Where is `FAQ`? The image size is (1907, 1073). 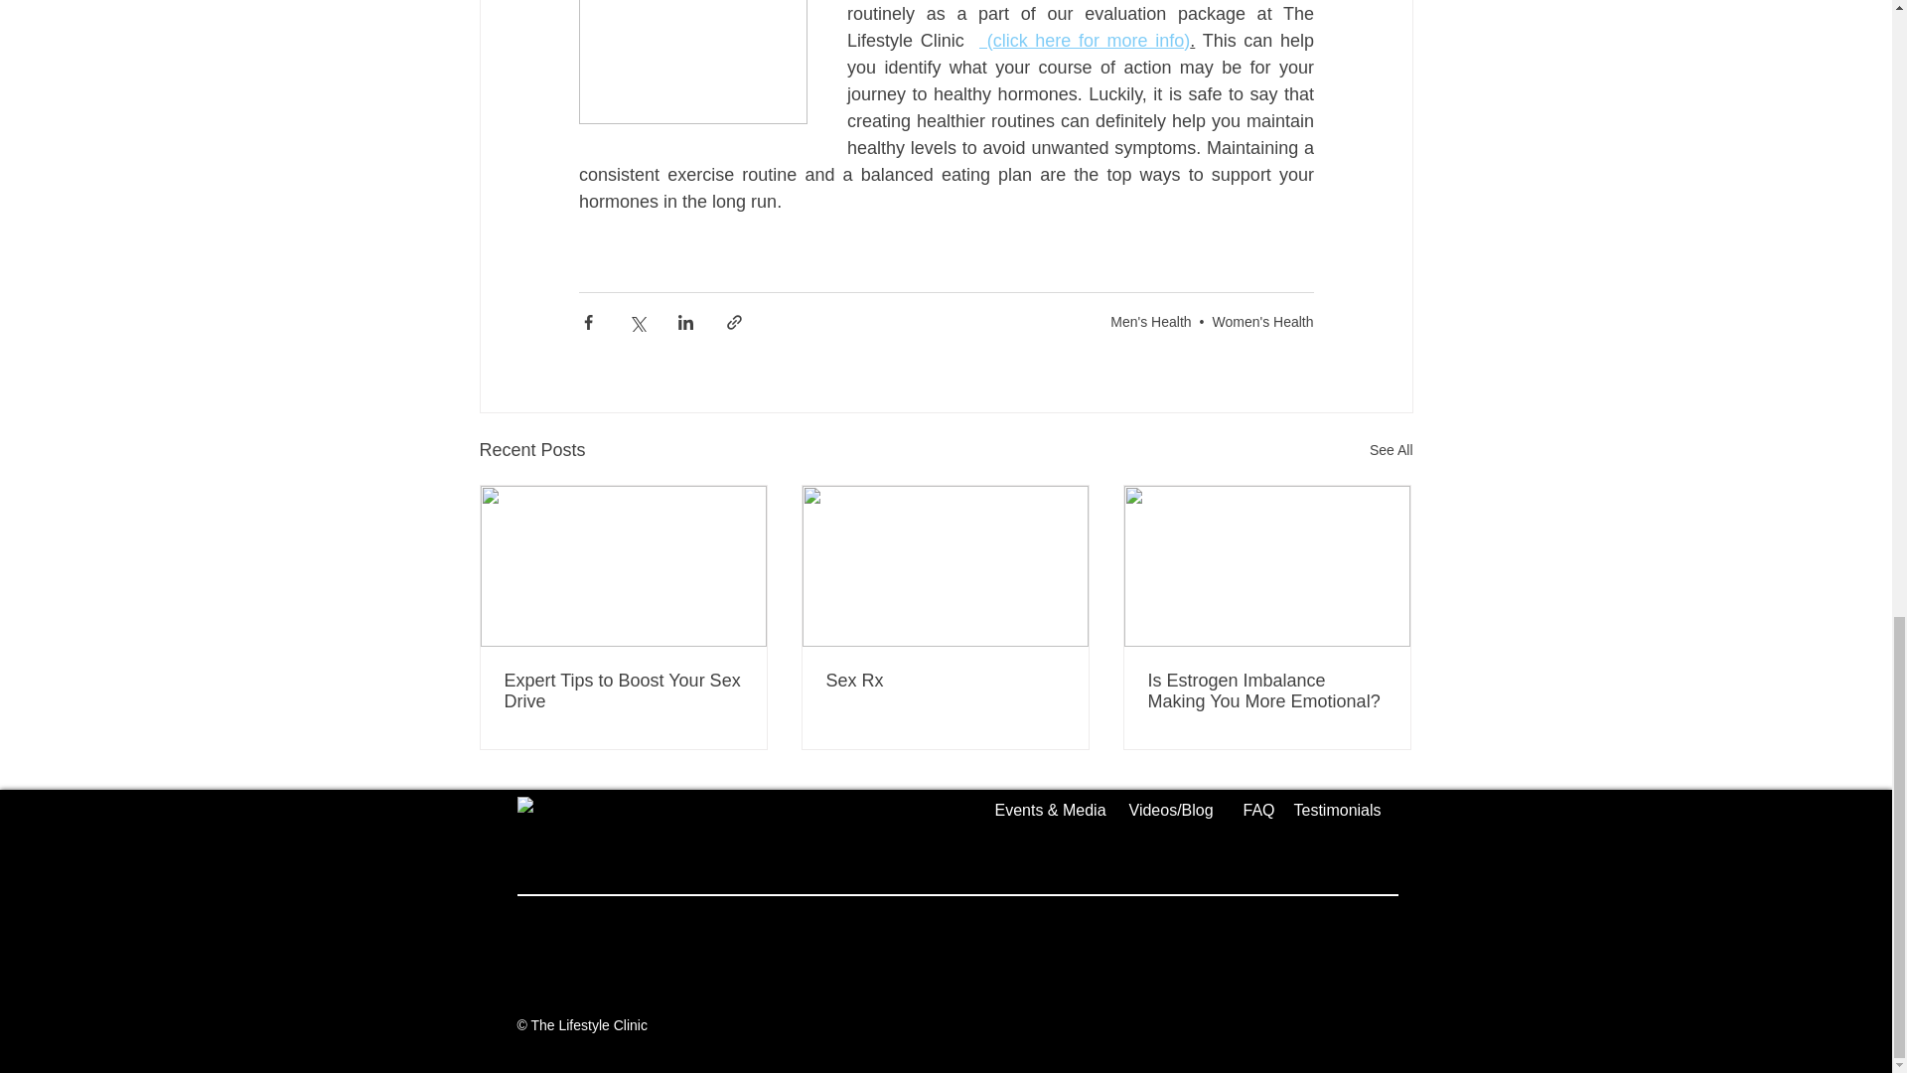 FAQ is located at coordinates (1257, 810).